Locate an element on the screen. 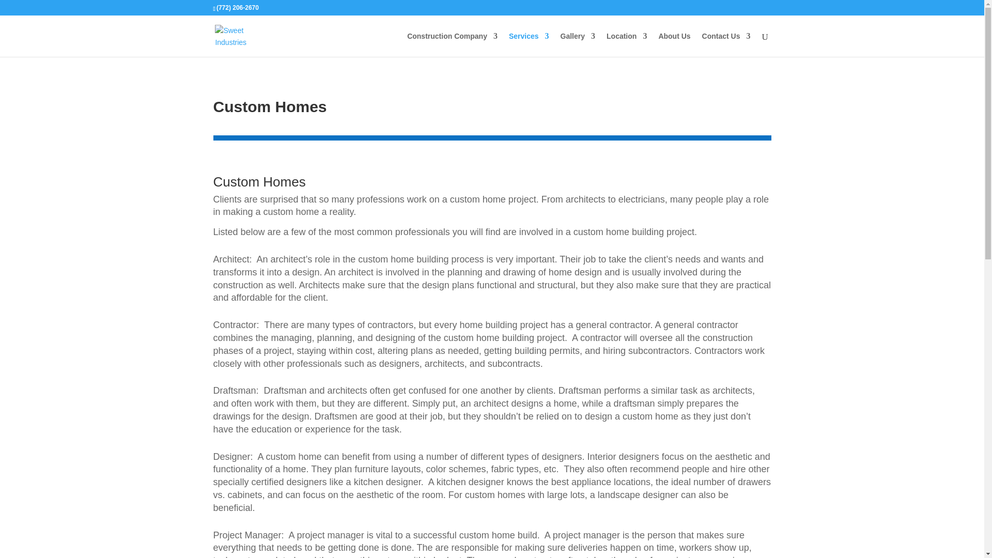 The height and width of the screenshot is (558, 992). Construction Company is located at coordinates (452, 44).